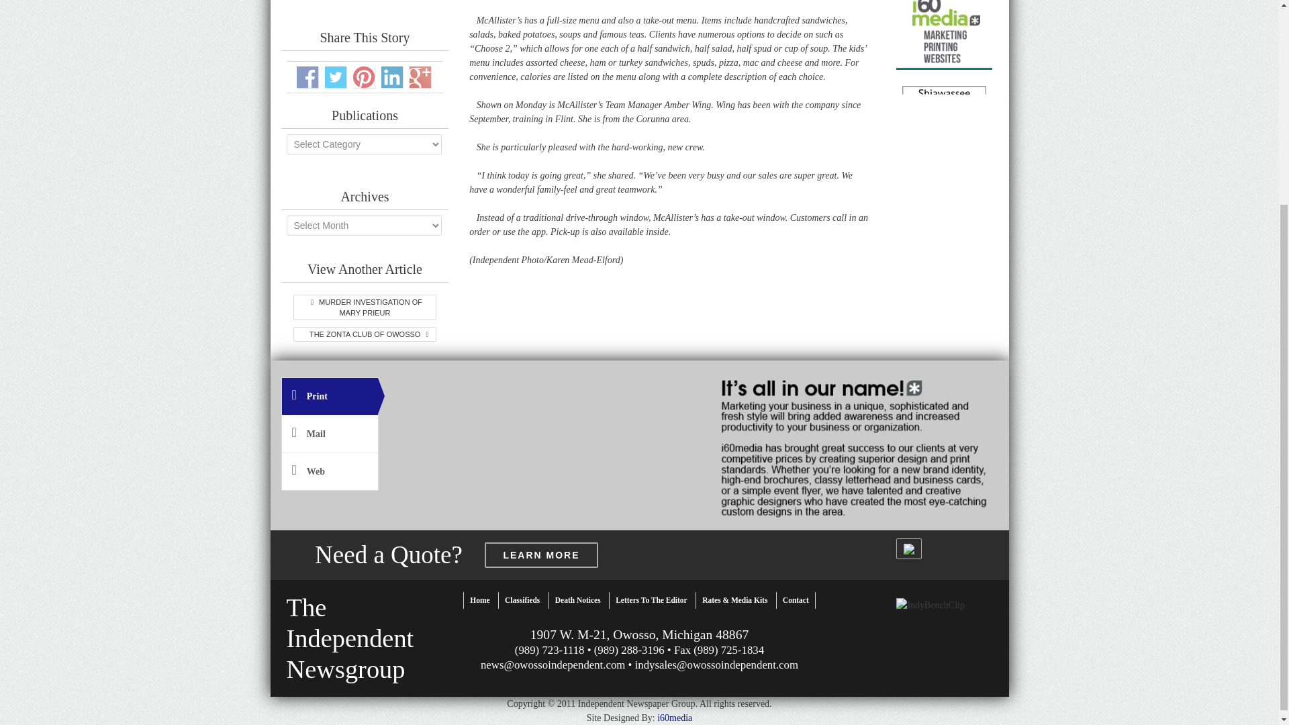  I want to click on Home, so click(364, 77).